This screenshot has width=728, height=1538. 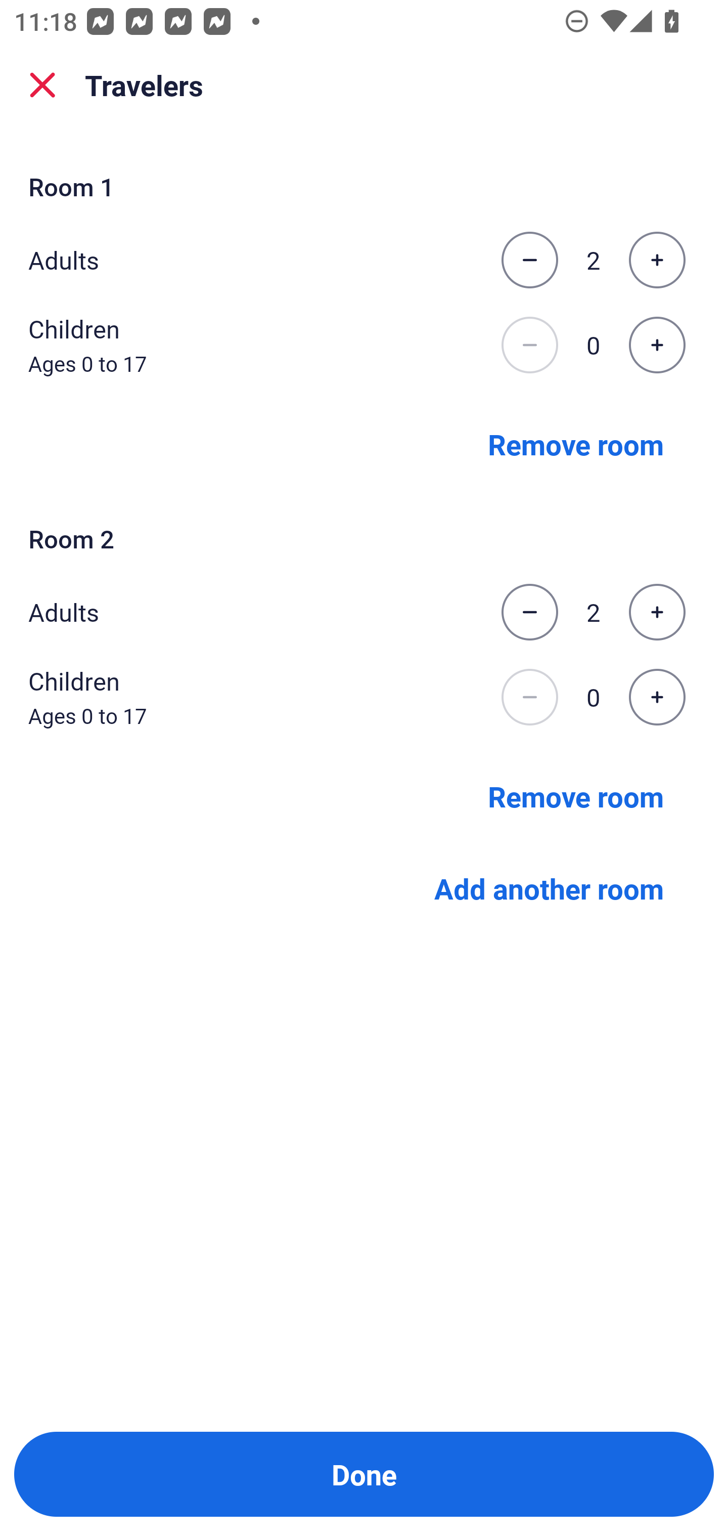 What do you see at coordinates (657, 345) in the screenshot?
I see `Increase the number of children` at bounding box center [657, 345].